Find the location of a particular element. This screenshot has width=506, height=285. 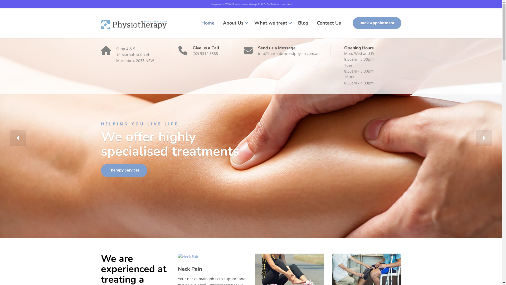

Home is located at coordinates (208, 23).